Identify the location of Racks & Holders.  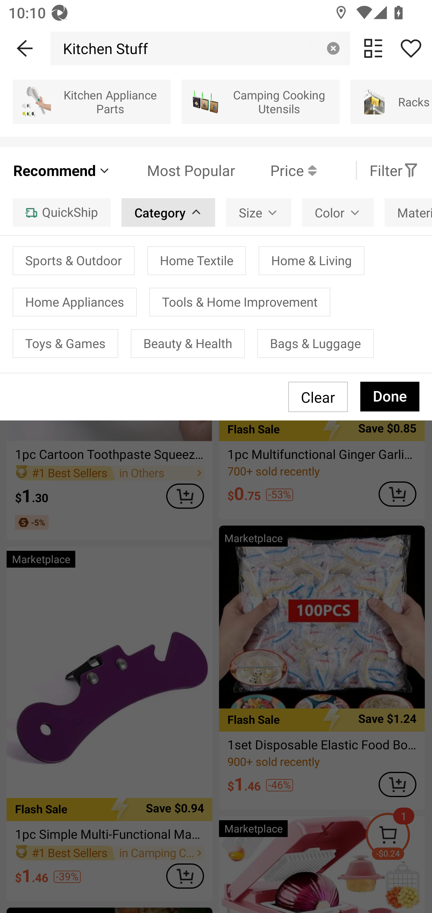
(391, 102).